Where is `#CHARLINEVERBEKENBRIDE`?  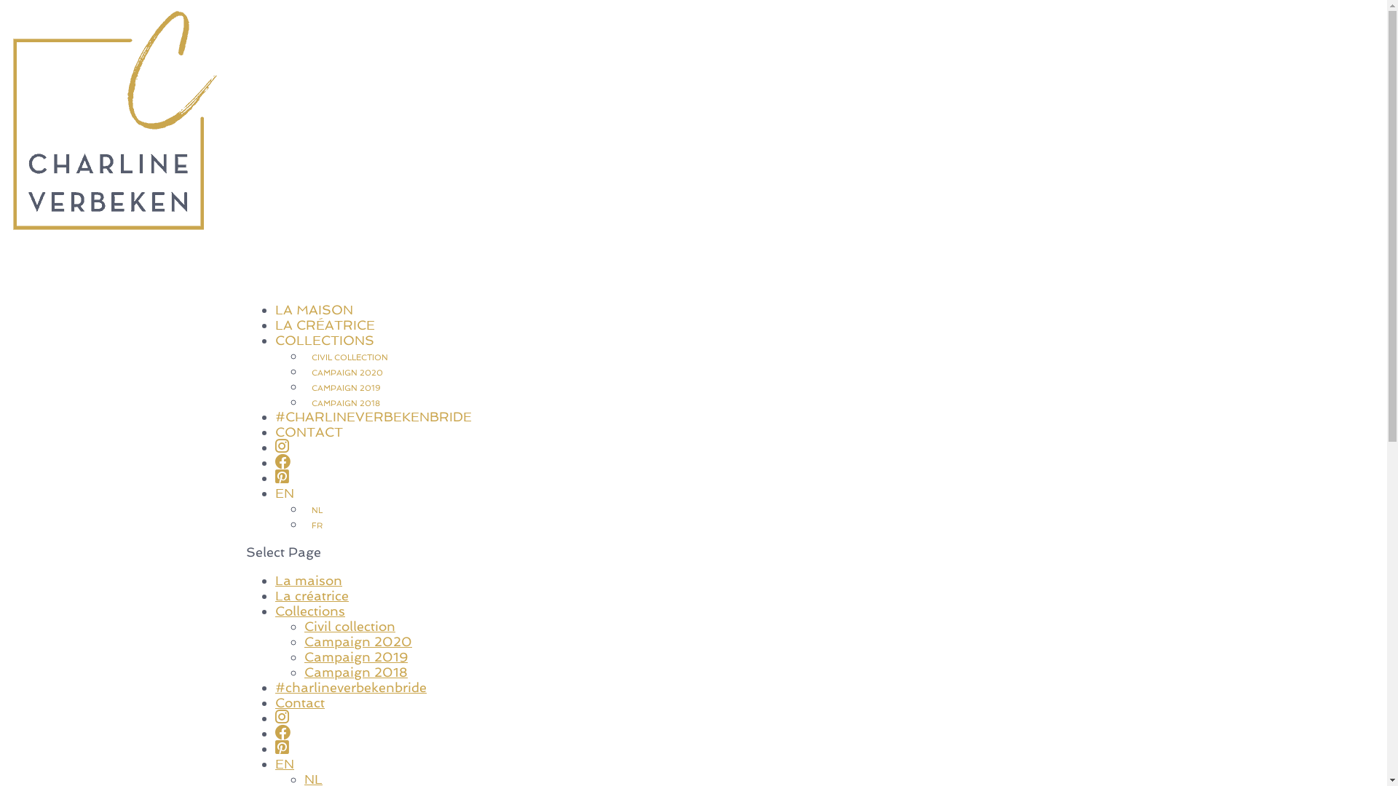
#CHARLINEVERBEKENBRIDE is located at coordinates (374, 442).